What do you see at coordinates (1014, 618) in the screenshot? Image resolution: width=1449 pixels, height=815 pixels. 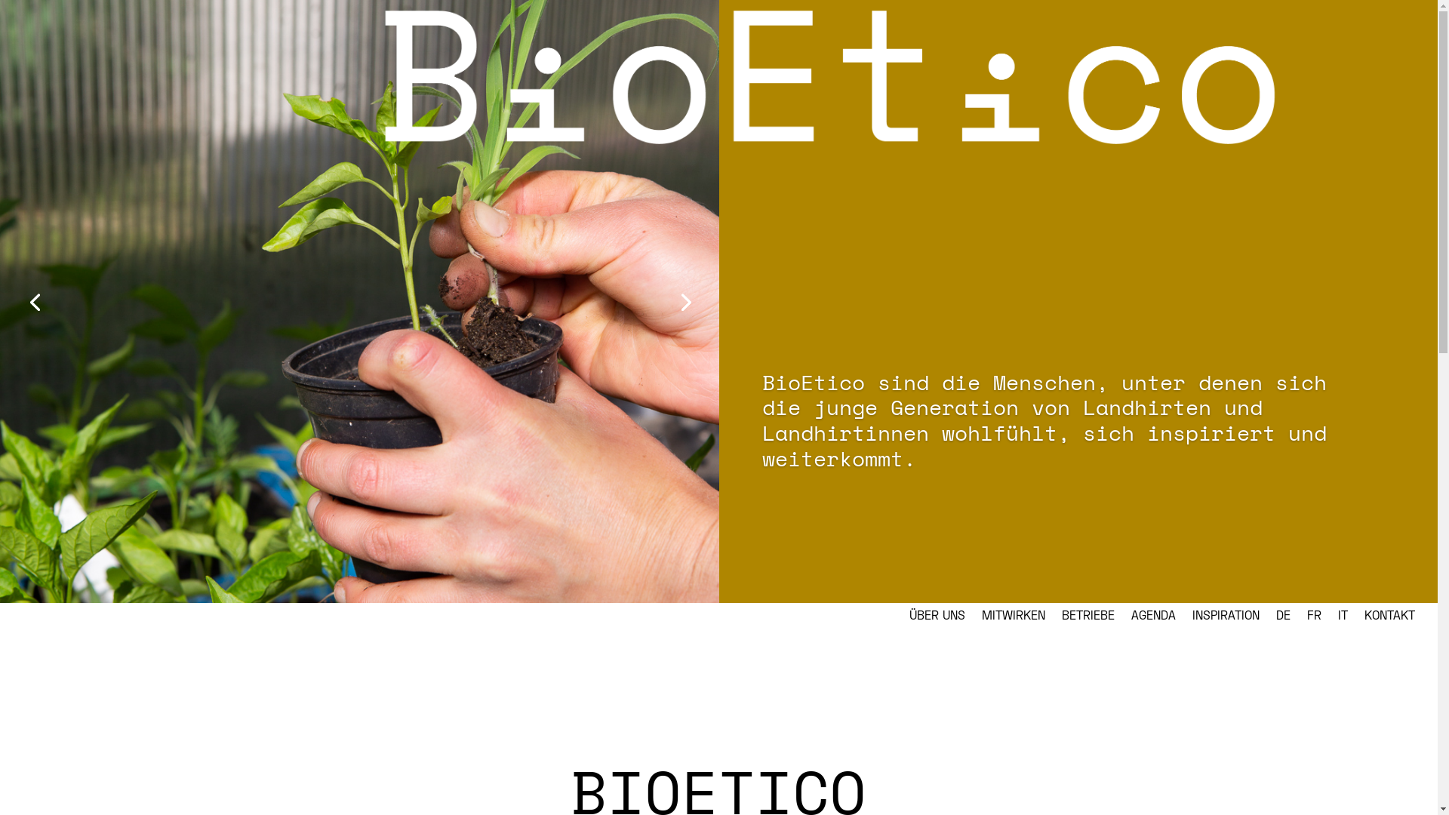 I see `MITWIRKEN` at bounding box center [1014, 618].